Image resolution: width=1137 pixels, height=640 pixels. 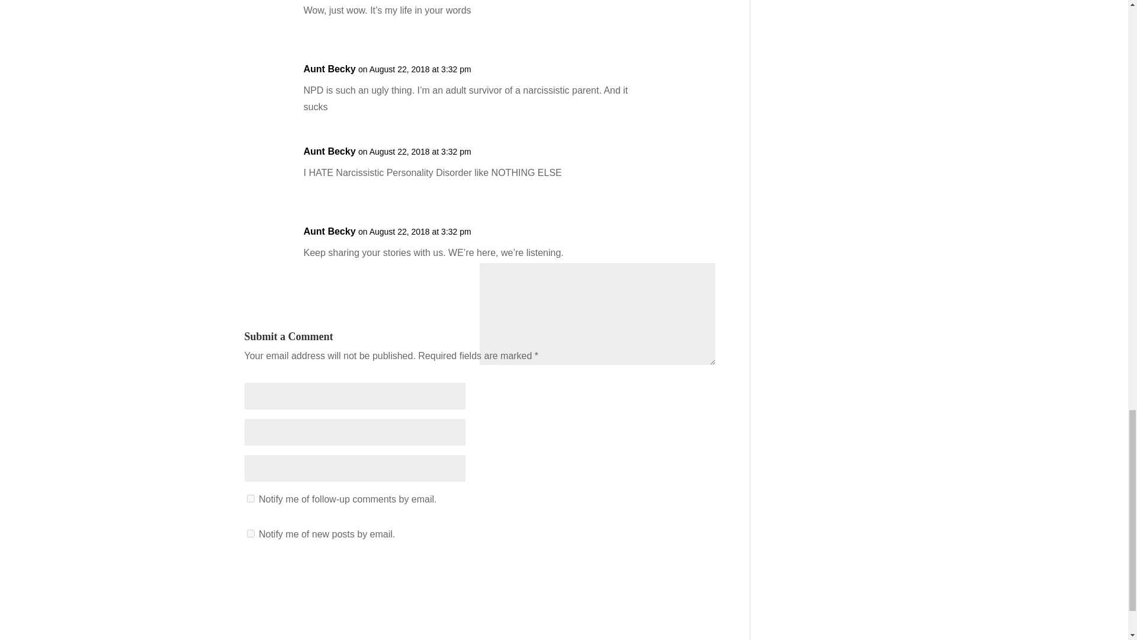 What do you see at coordinates (660, 574) in the screenshot?
I see `Submit Comment` at bounding box center [660, 574].